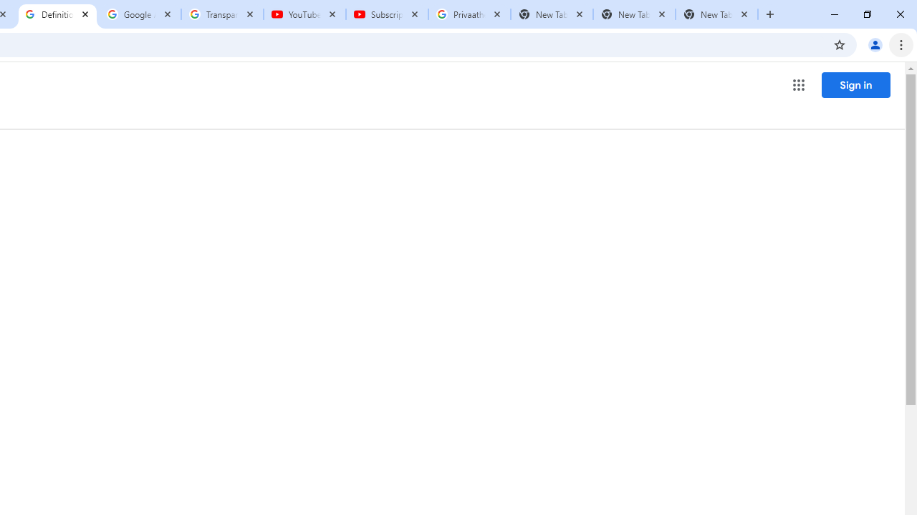 The image size is (917, 515). Describe the element at coordinates (140, 14) in the screenshot. I see `Google Account` at that location.